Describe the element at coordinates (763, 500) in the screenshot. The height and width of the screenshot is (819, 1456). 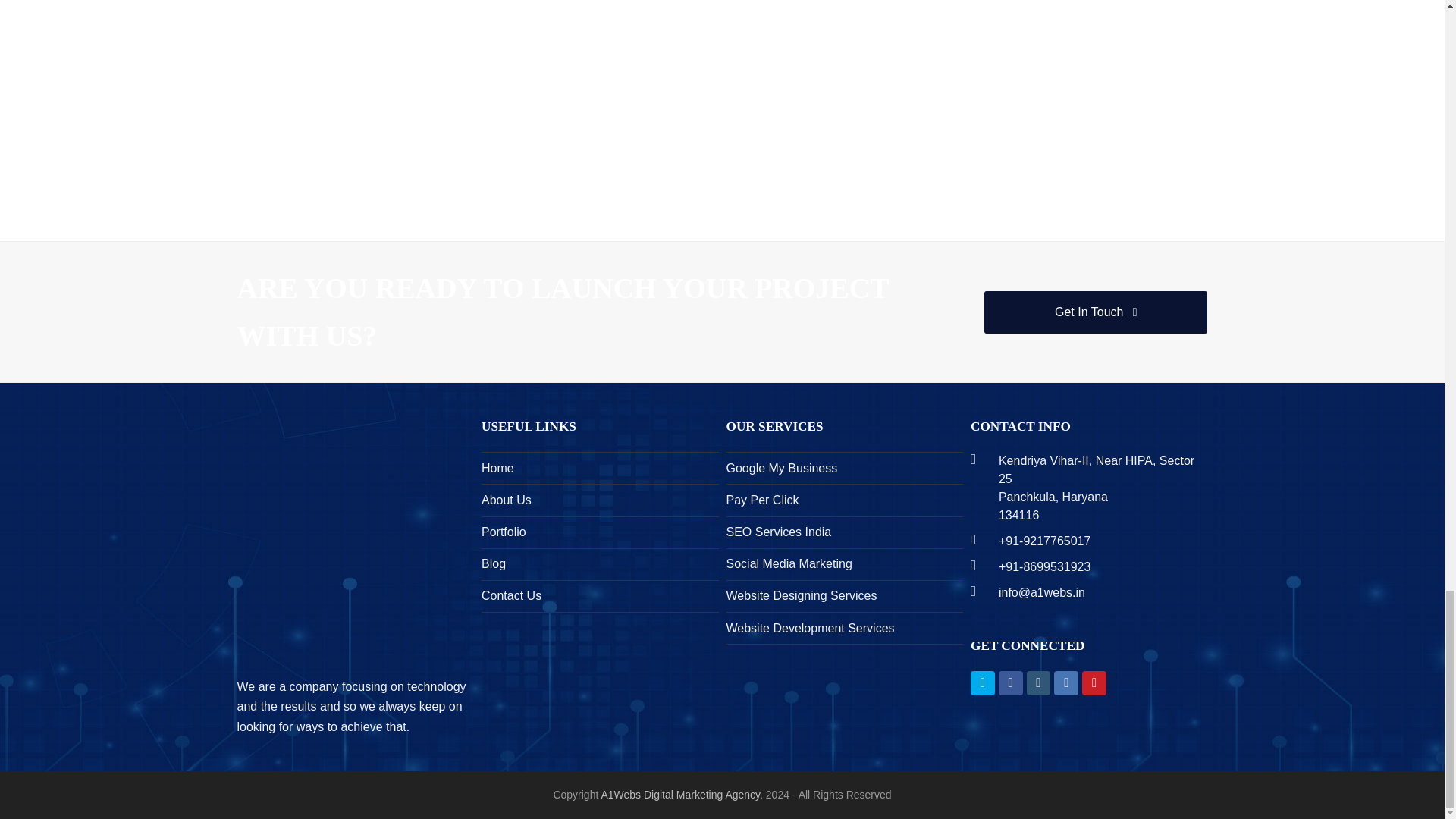
I see `Pay Per Click` at that location.